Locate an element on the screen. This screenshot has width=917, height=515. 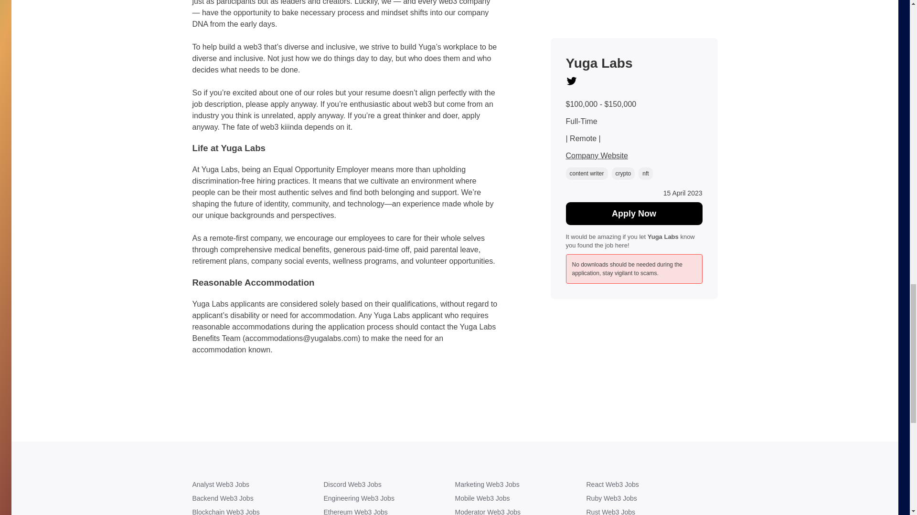
Moderator Web3 Jobs is located at coordinates (520, 511).